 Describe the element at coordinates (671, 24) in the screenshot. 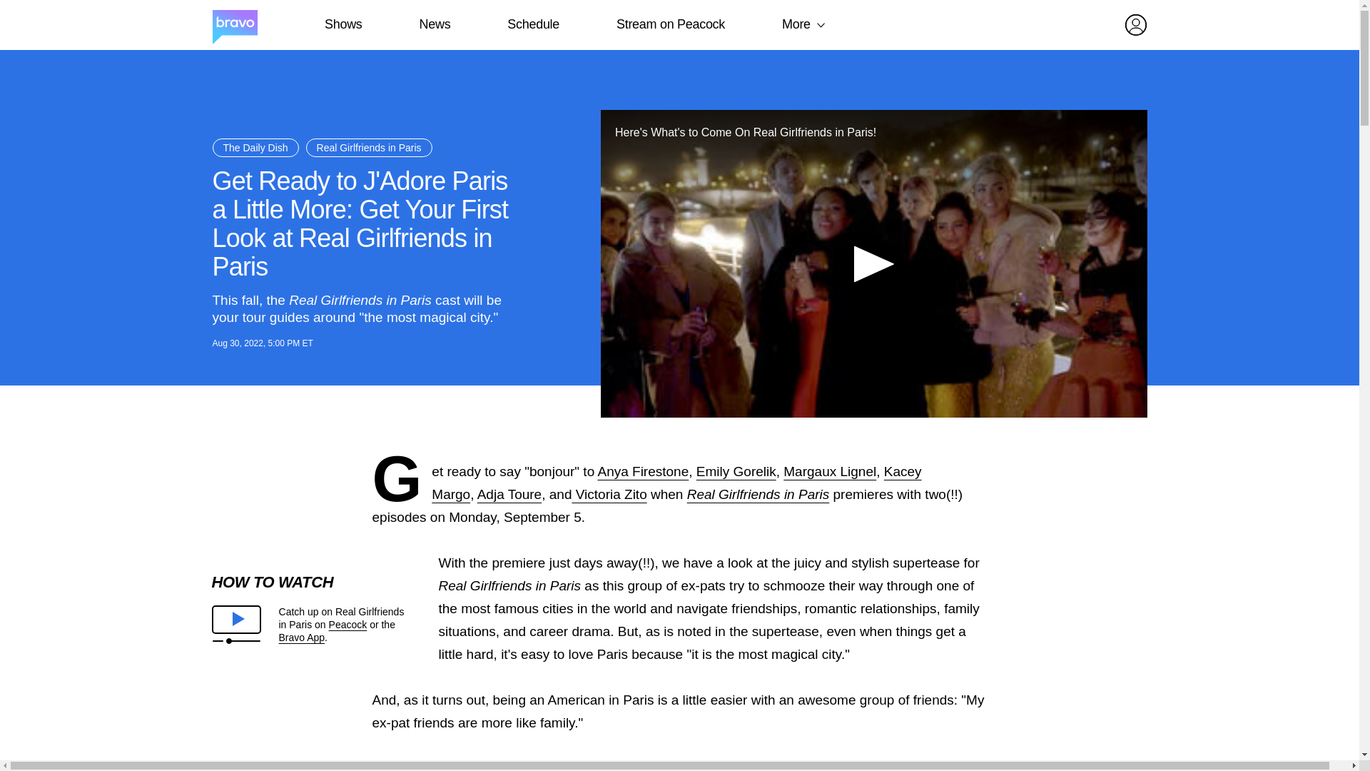

I see `Stream on Peacock` at that location.